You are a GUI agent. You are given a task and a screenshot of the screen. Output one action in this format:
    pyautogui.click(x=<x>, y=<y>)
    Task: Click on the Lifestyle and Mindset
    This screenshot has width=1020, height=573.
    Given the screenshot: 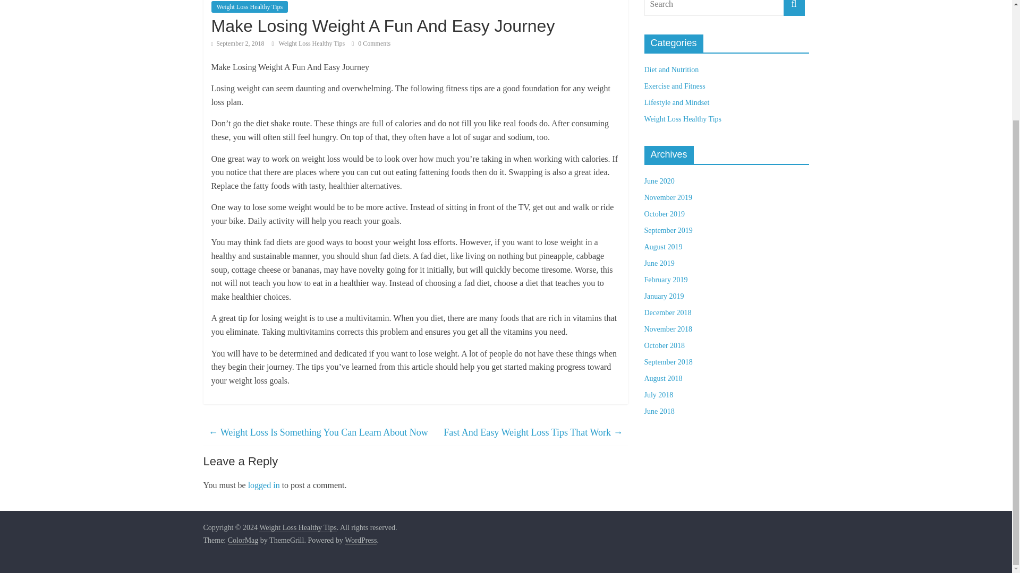 What is the action you would take?
    pyautogui.click(x=676, y=102)
    